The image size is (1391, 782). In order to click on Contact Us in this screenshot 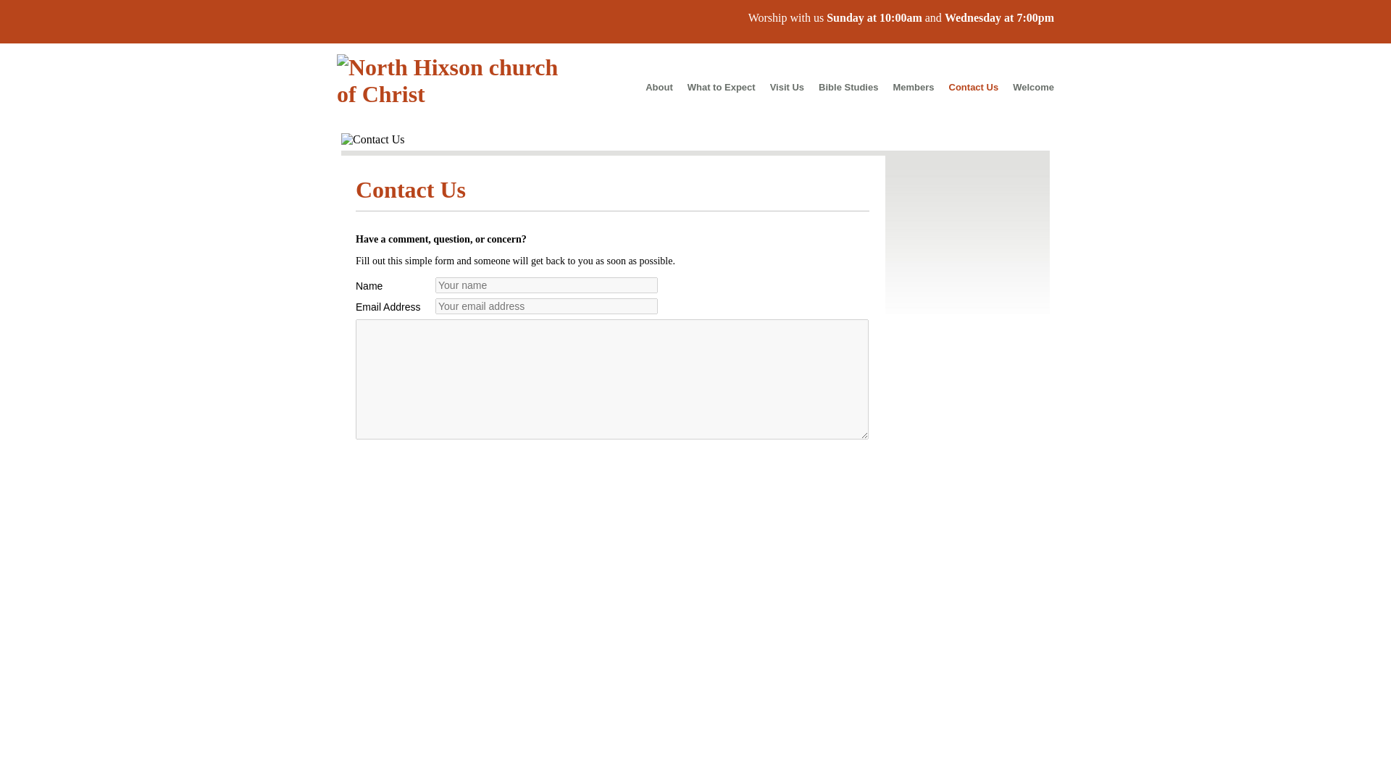, I will do `click(974, 87)`.